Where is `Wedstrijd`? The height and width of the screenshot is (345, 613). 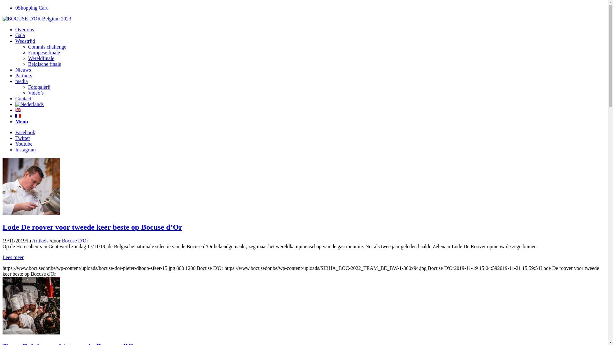 Wedstrijd is located at coordinates (25, 41).